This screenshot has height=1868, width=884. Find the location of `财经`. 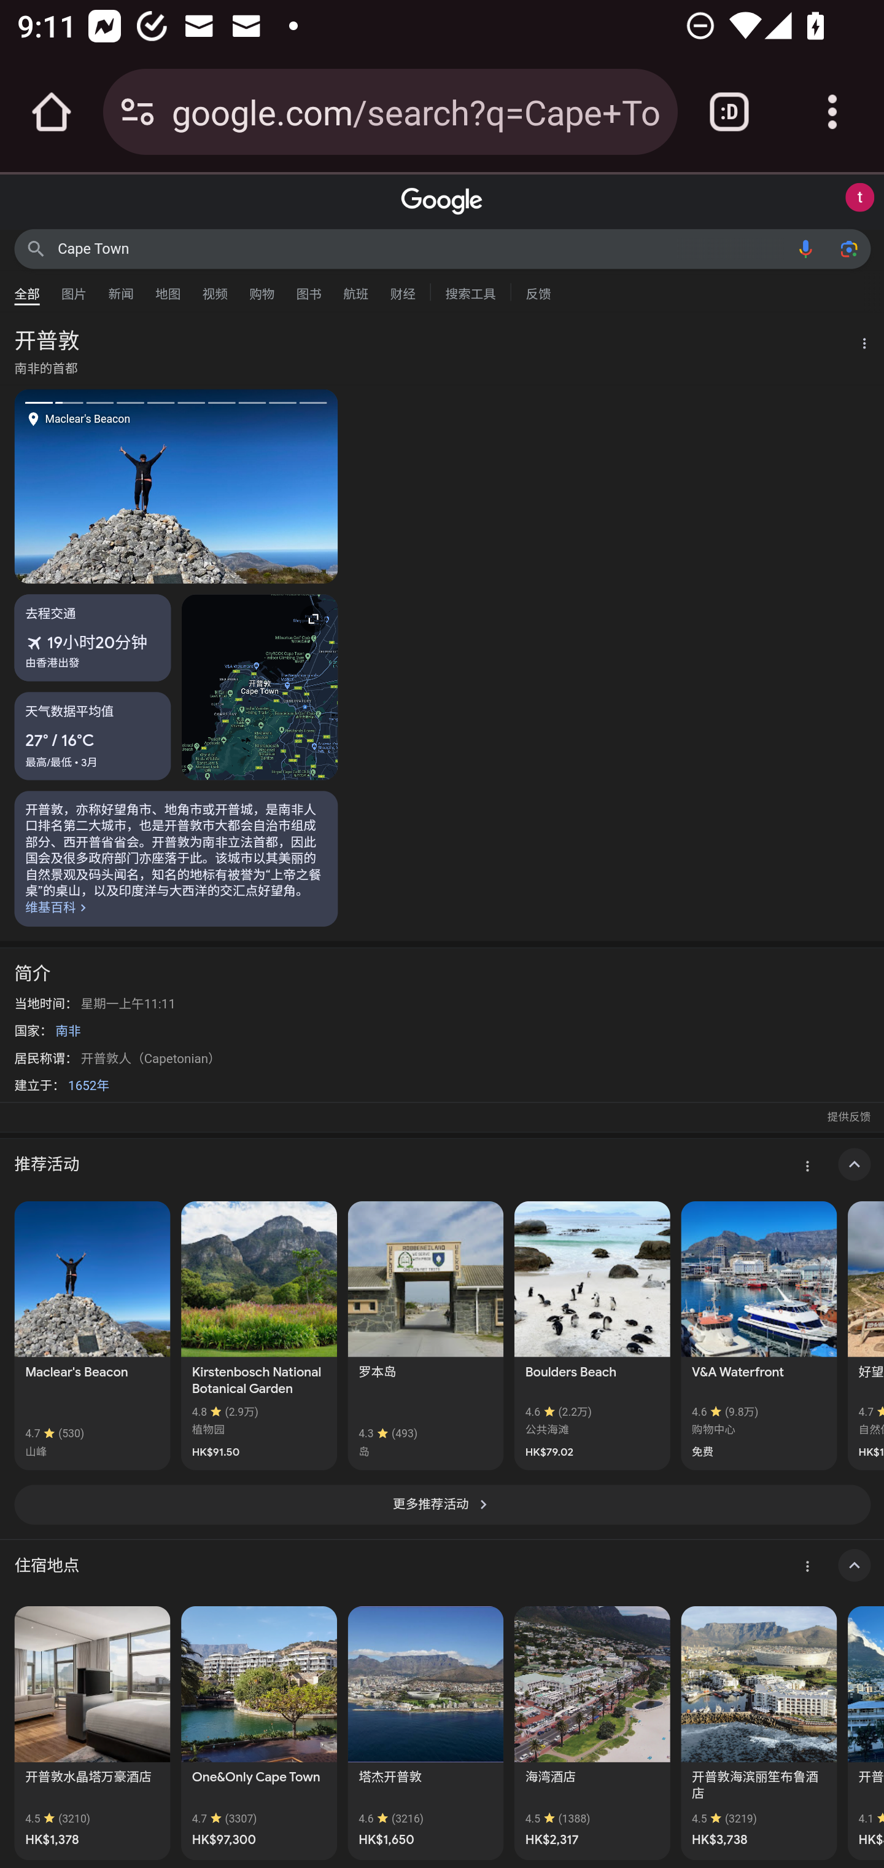

财经 is located at coordinates (403, 288).